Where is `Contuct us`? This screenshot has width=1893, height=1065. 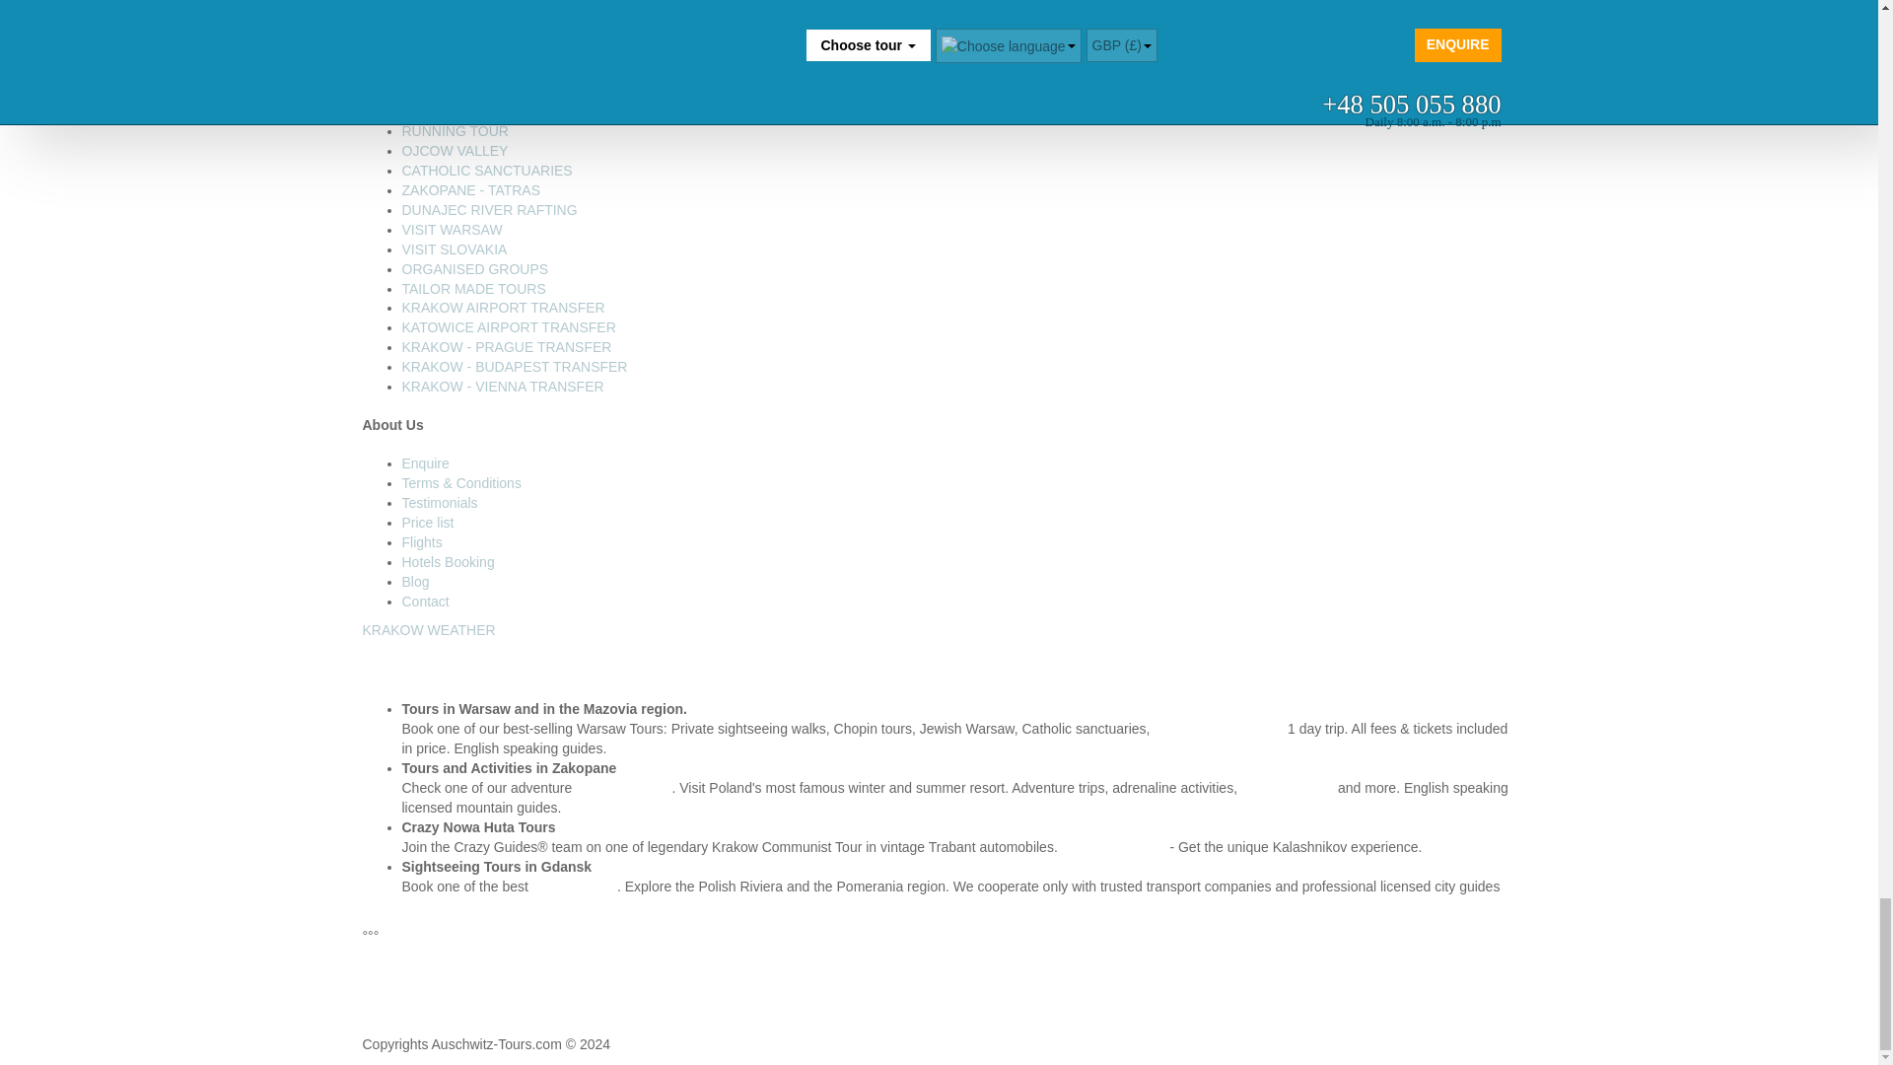 Contuct us is located at coordinates (426, 601).